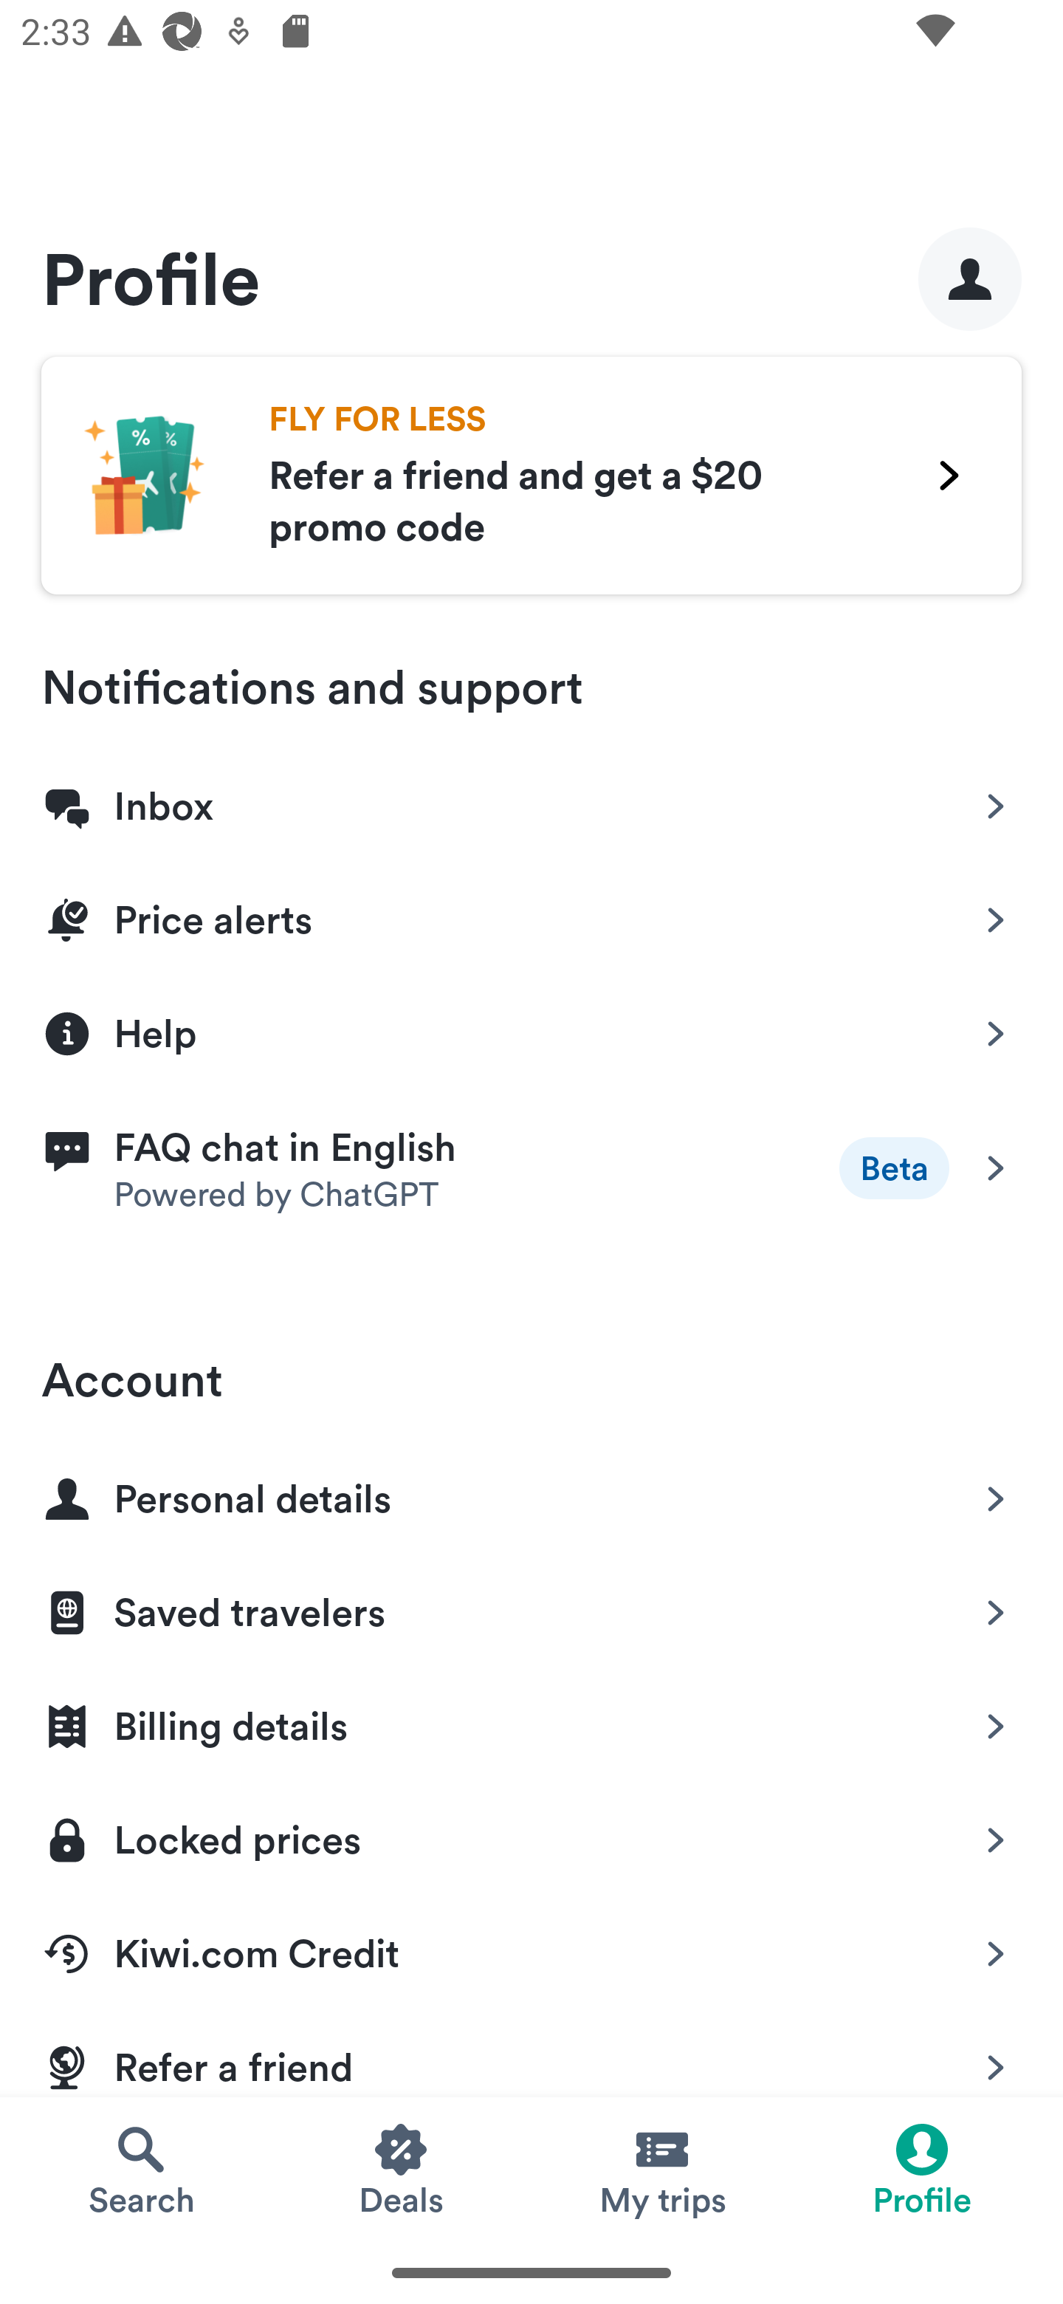 The width and height of the screenshot is (1063, 2304). What do you see at coordinates (531, 1031) in the screenshot?
I see `Help` at bounding box center [531, 1031].